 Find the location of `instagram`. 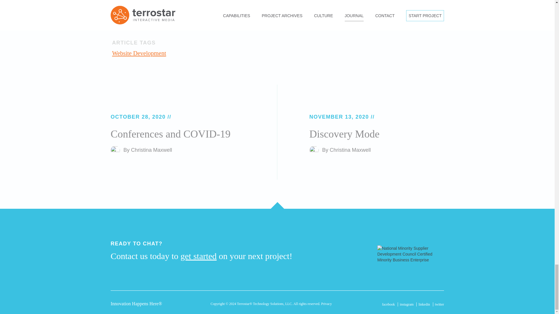

instagram is located at coordinates (406, 304).